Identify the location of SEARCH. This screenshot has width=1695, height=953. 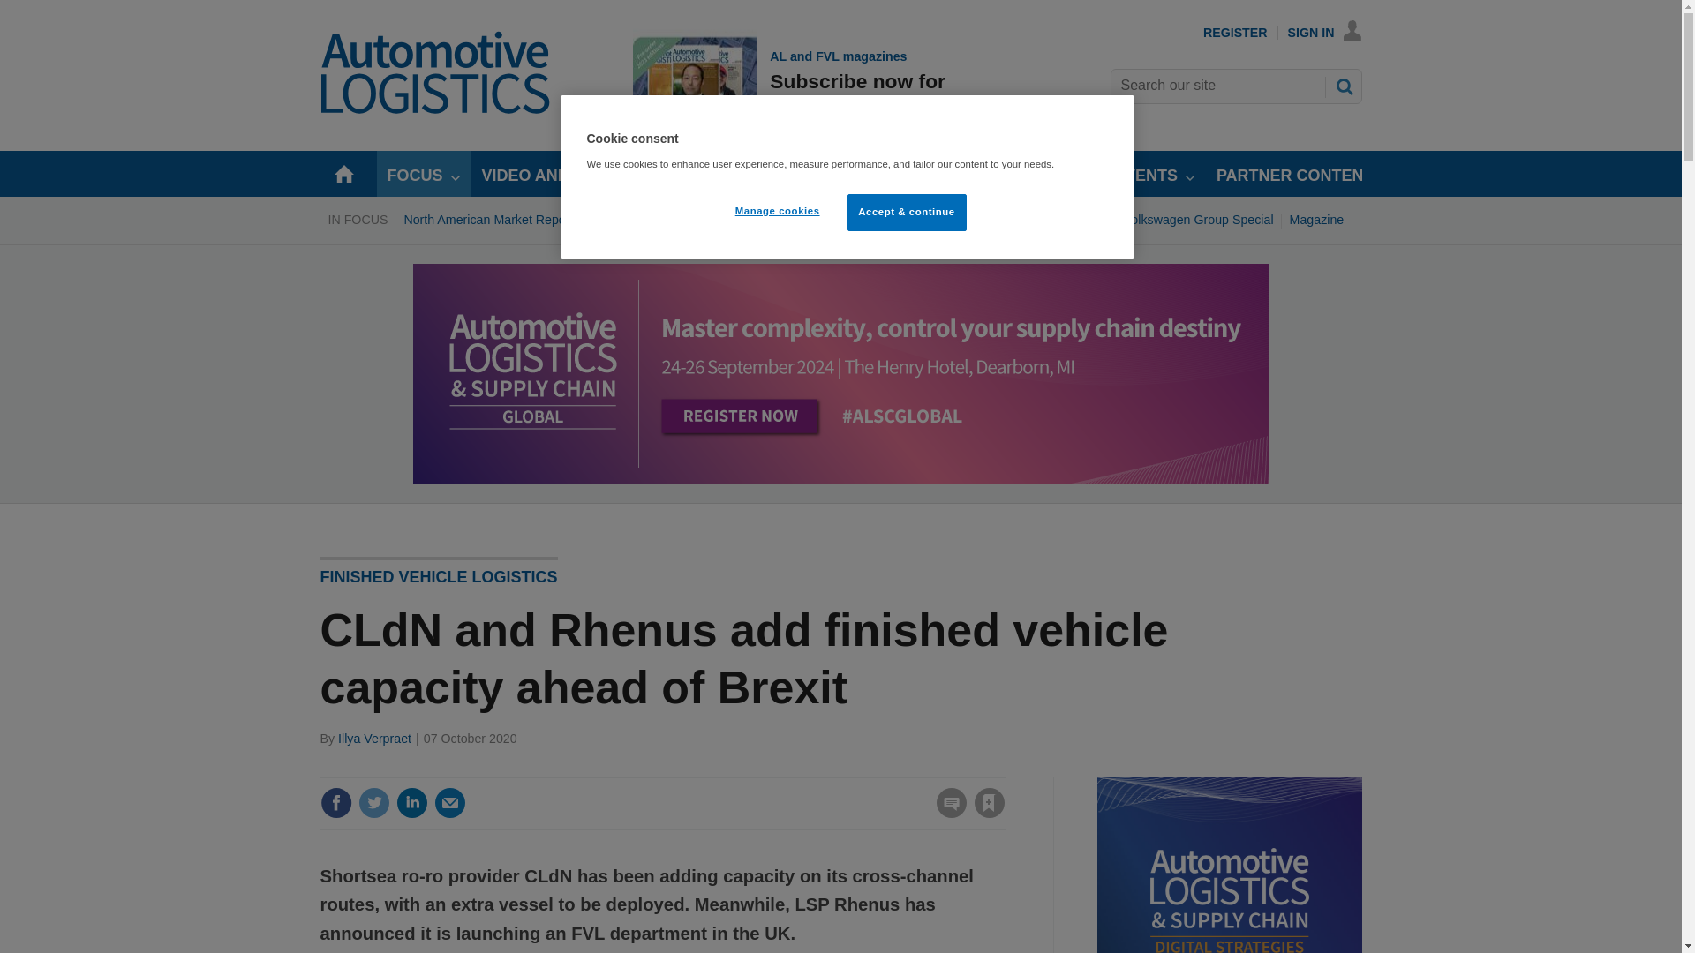
(1198, 219).